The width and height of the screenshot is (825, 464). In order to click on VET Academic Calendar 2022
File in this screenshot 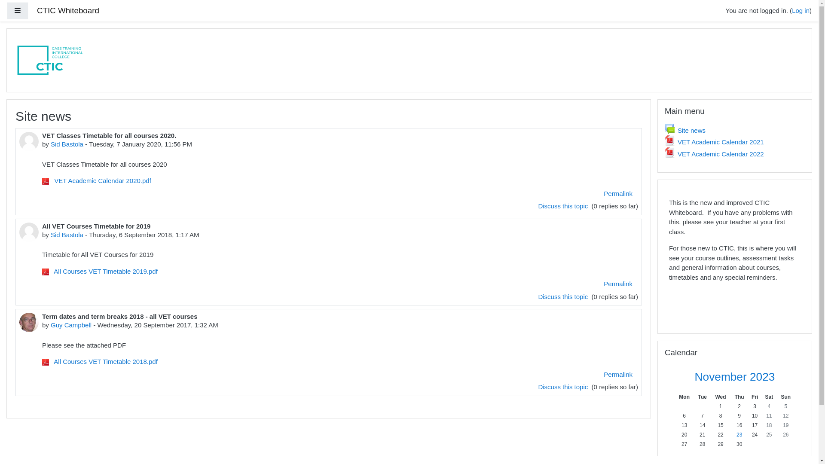, I will do `click(714, 154)`.